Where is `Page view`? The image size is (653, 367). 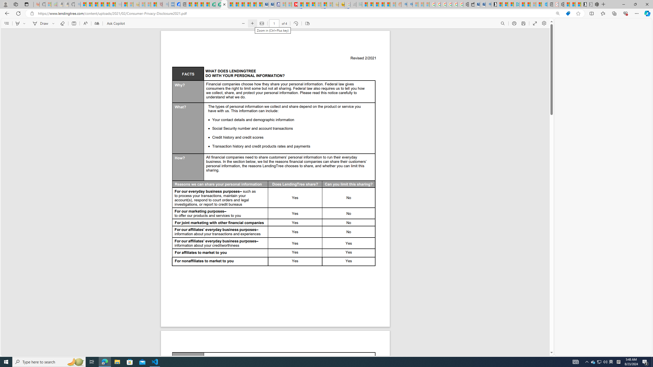 Page view is located at coordinates (307, 23).